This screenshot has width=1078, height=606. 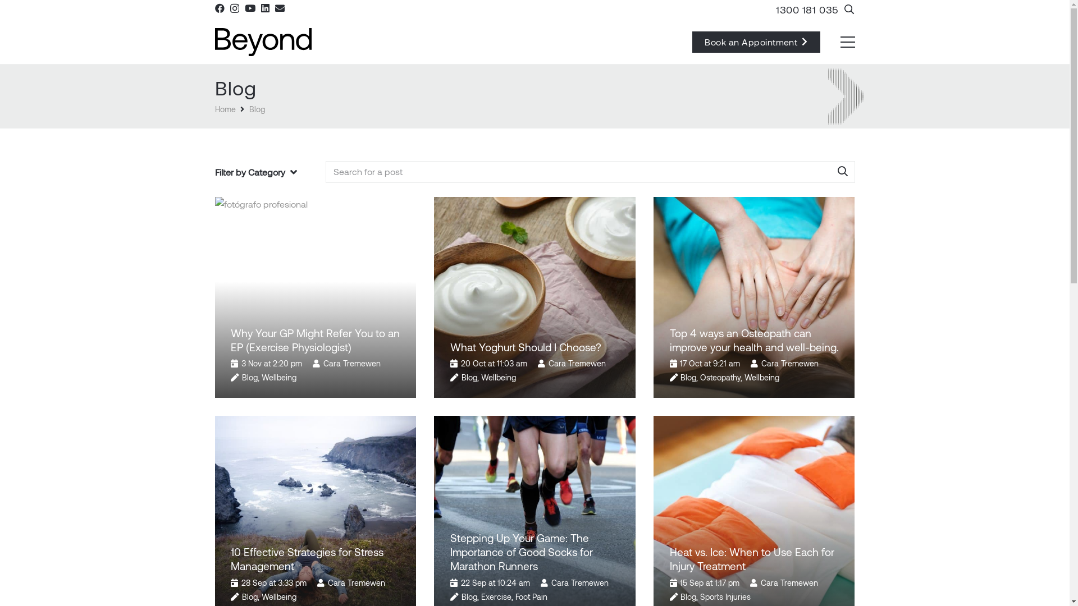 What do you see at coordinates (469, 377) in the screenshot?
I see `Blog` at bounding box center [469, 377].